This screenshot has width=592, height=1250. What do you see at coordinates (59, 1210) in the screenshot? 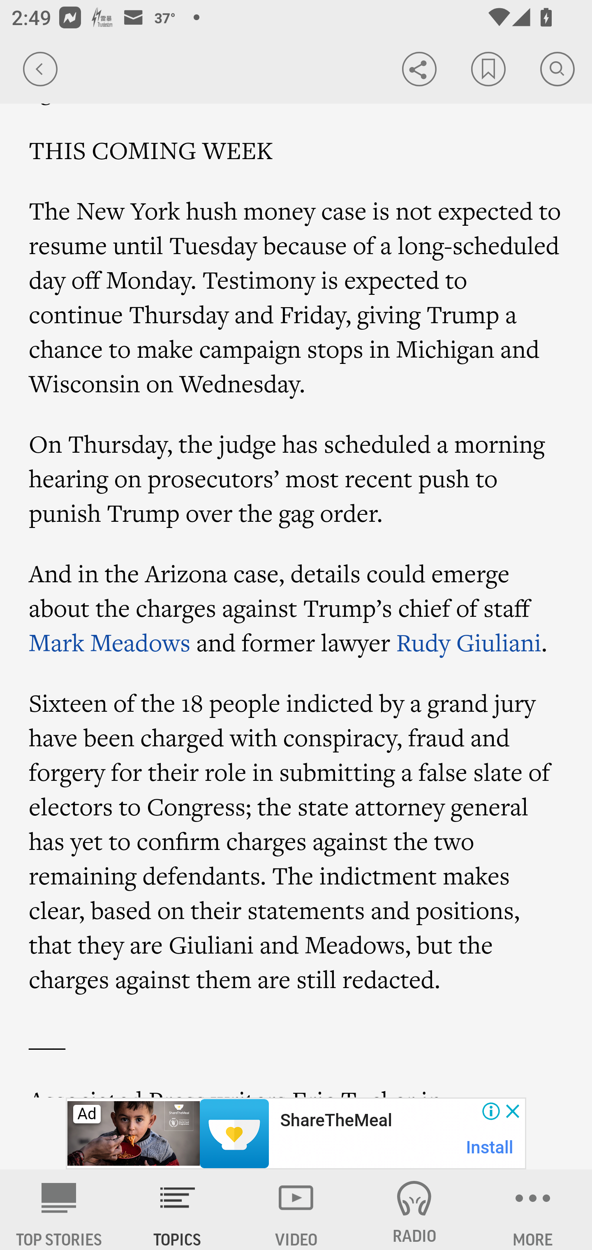
I see `AP News TOP STORIES` at bounding box center [59, 1210].